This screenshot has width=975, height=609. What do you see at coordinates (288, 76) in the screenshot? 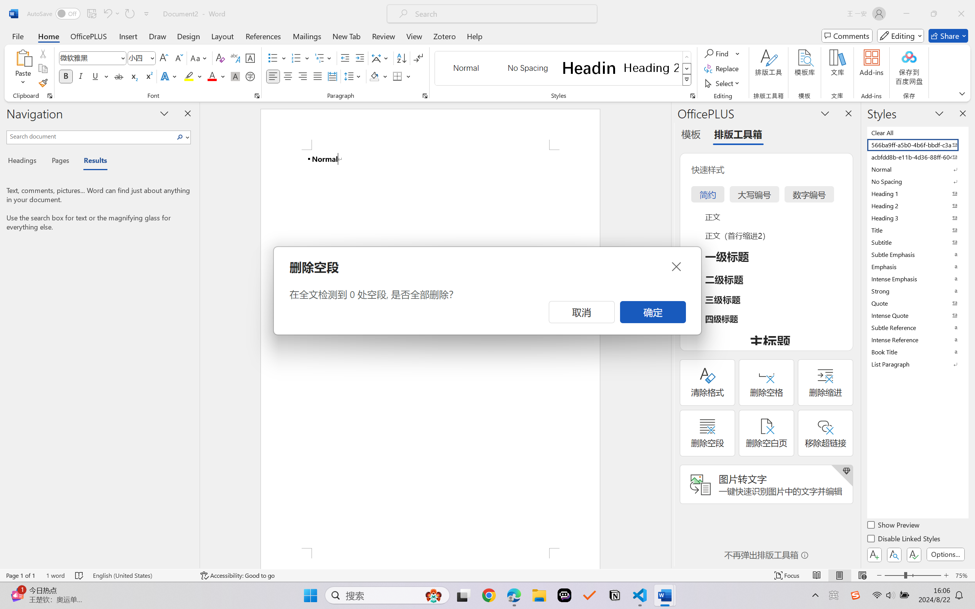
I see `Center` at bounding box center [288, 76].